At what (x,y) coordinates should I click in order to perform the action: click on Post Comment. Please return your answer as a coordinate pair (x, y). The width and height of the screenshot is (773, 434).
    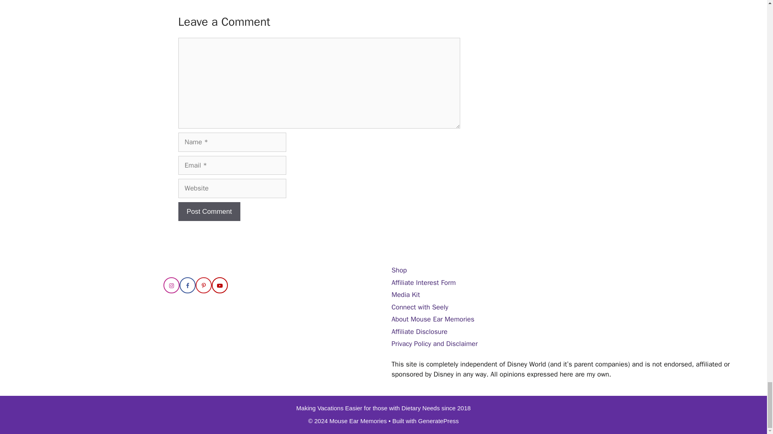
    Looking at the image, I should click on (209, 211).